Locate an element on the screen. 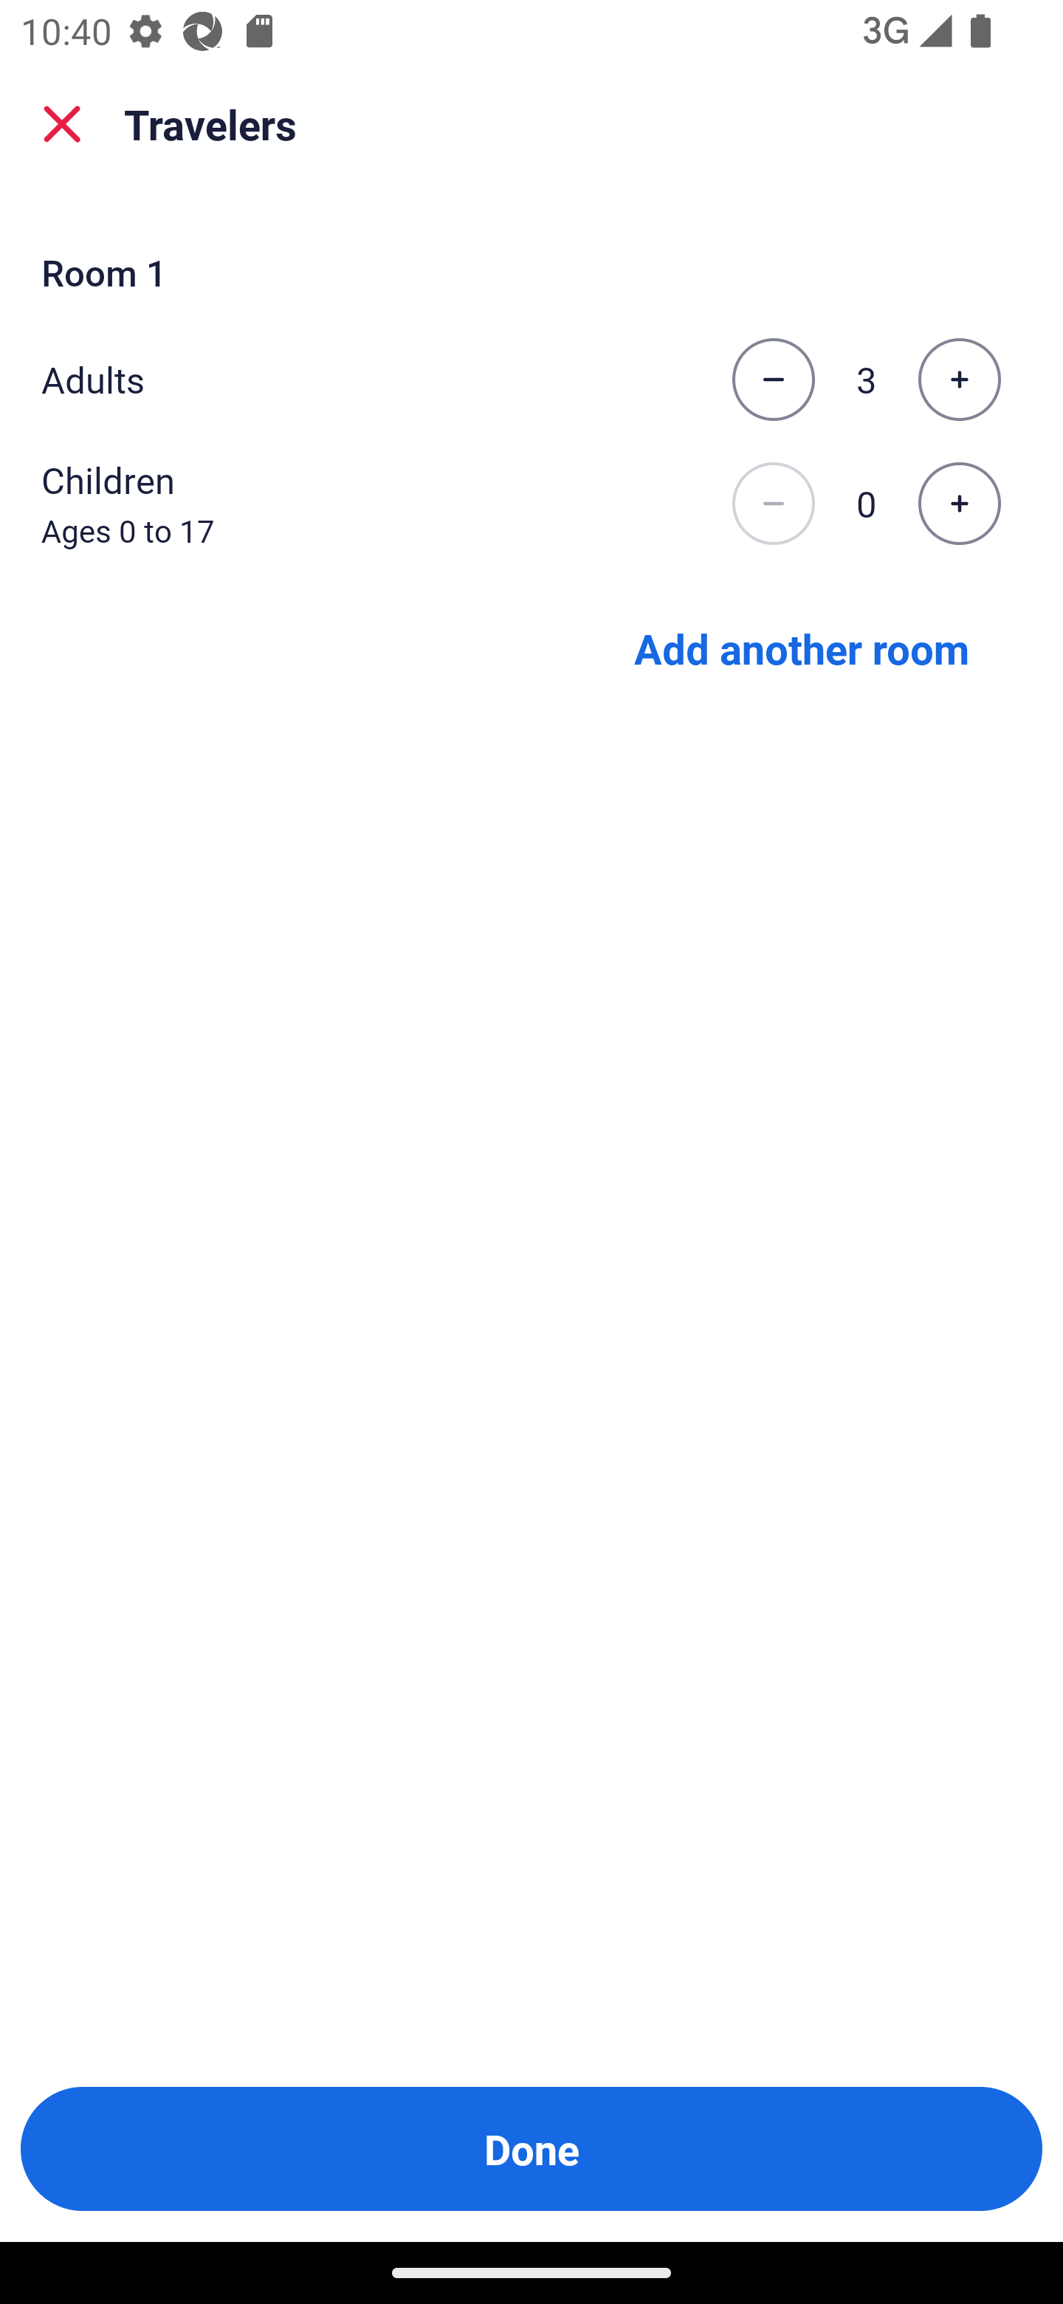 The width and height of the screenshot is (1063, 2304). Done is located at coordinates (531, 2149).